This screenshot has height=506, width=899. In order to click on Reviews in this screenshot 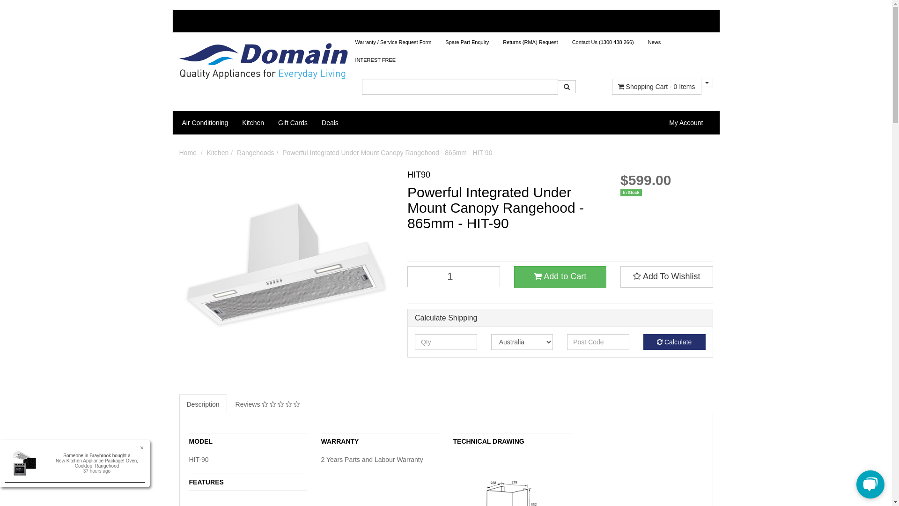, I will do `click(268, 404)`.